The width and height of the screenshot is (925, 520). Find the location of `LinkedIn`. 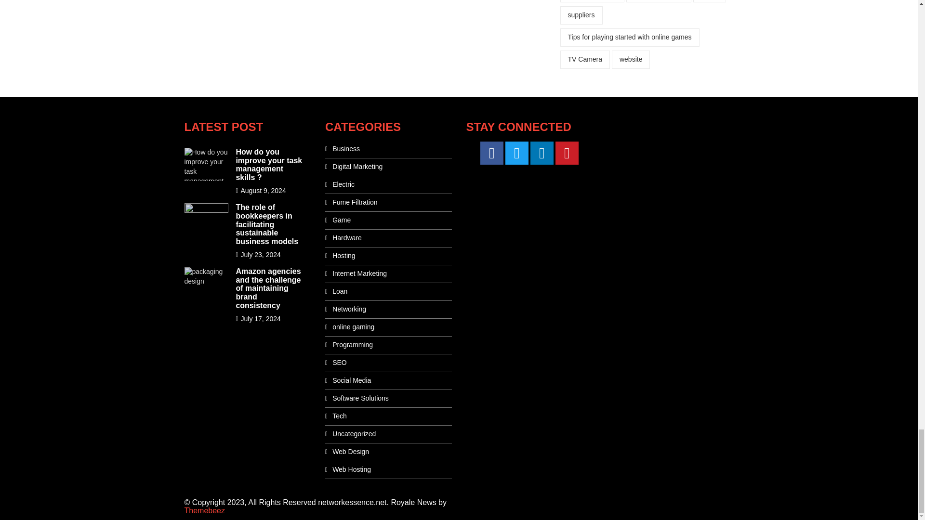

LinkedIn is located at coordinates (542, 153).